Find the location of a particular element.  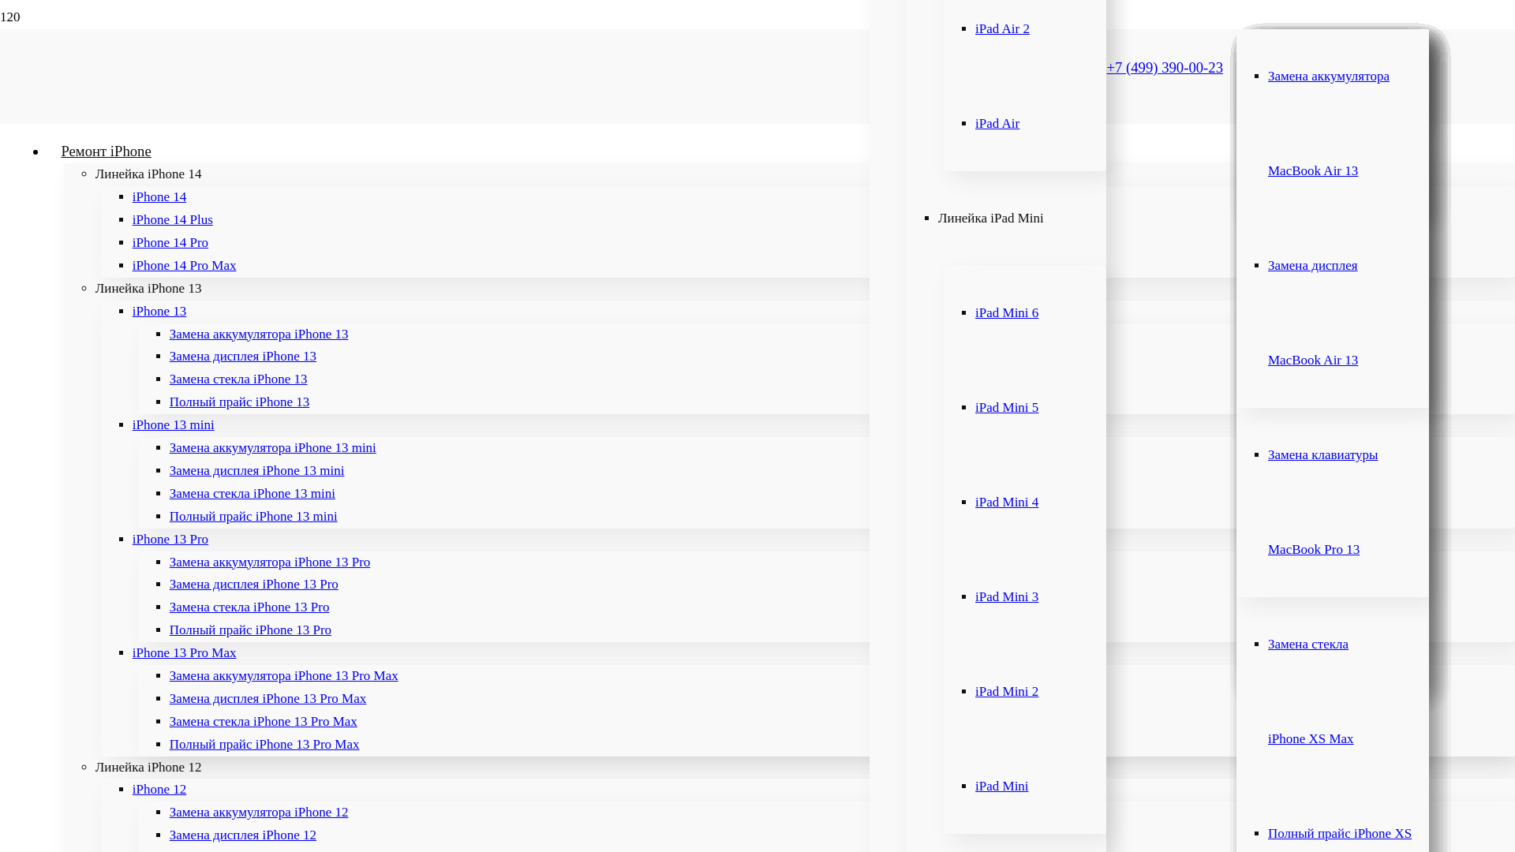

iPhone 13 mini is located at coordinates (177, 424).